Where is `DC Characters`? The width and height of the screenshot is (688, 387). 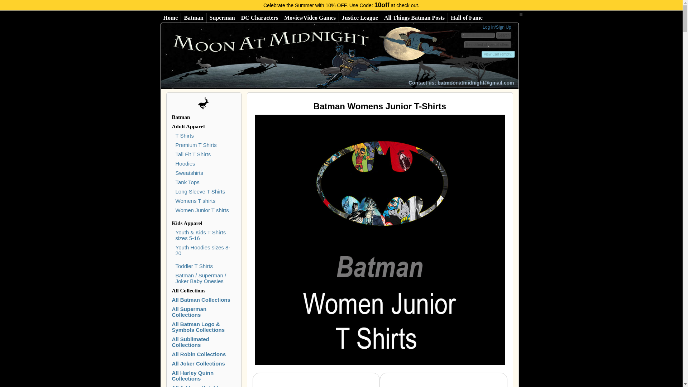 DC Characters is located at coordinates (259, 18).